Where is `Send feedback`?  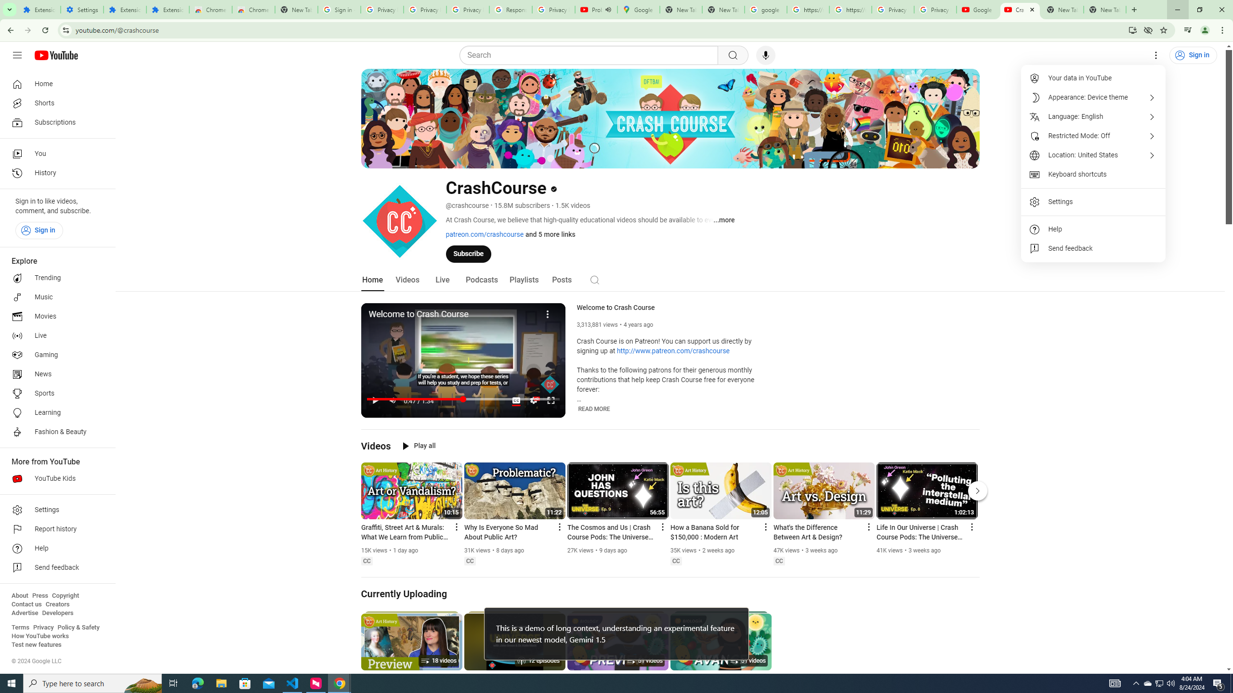
Send feedback is located at coordinates (1093, 248).